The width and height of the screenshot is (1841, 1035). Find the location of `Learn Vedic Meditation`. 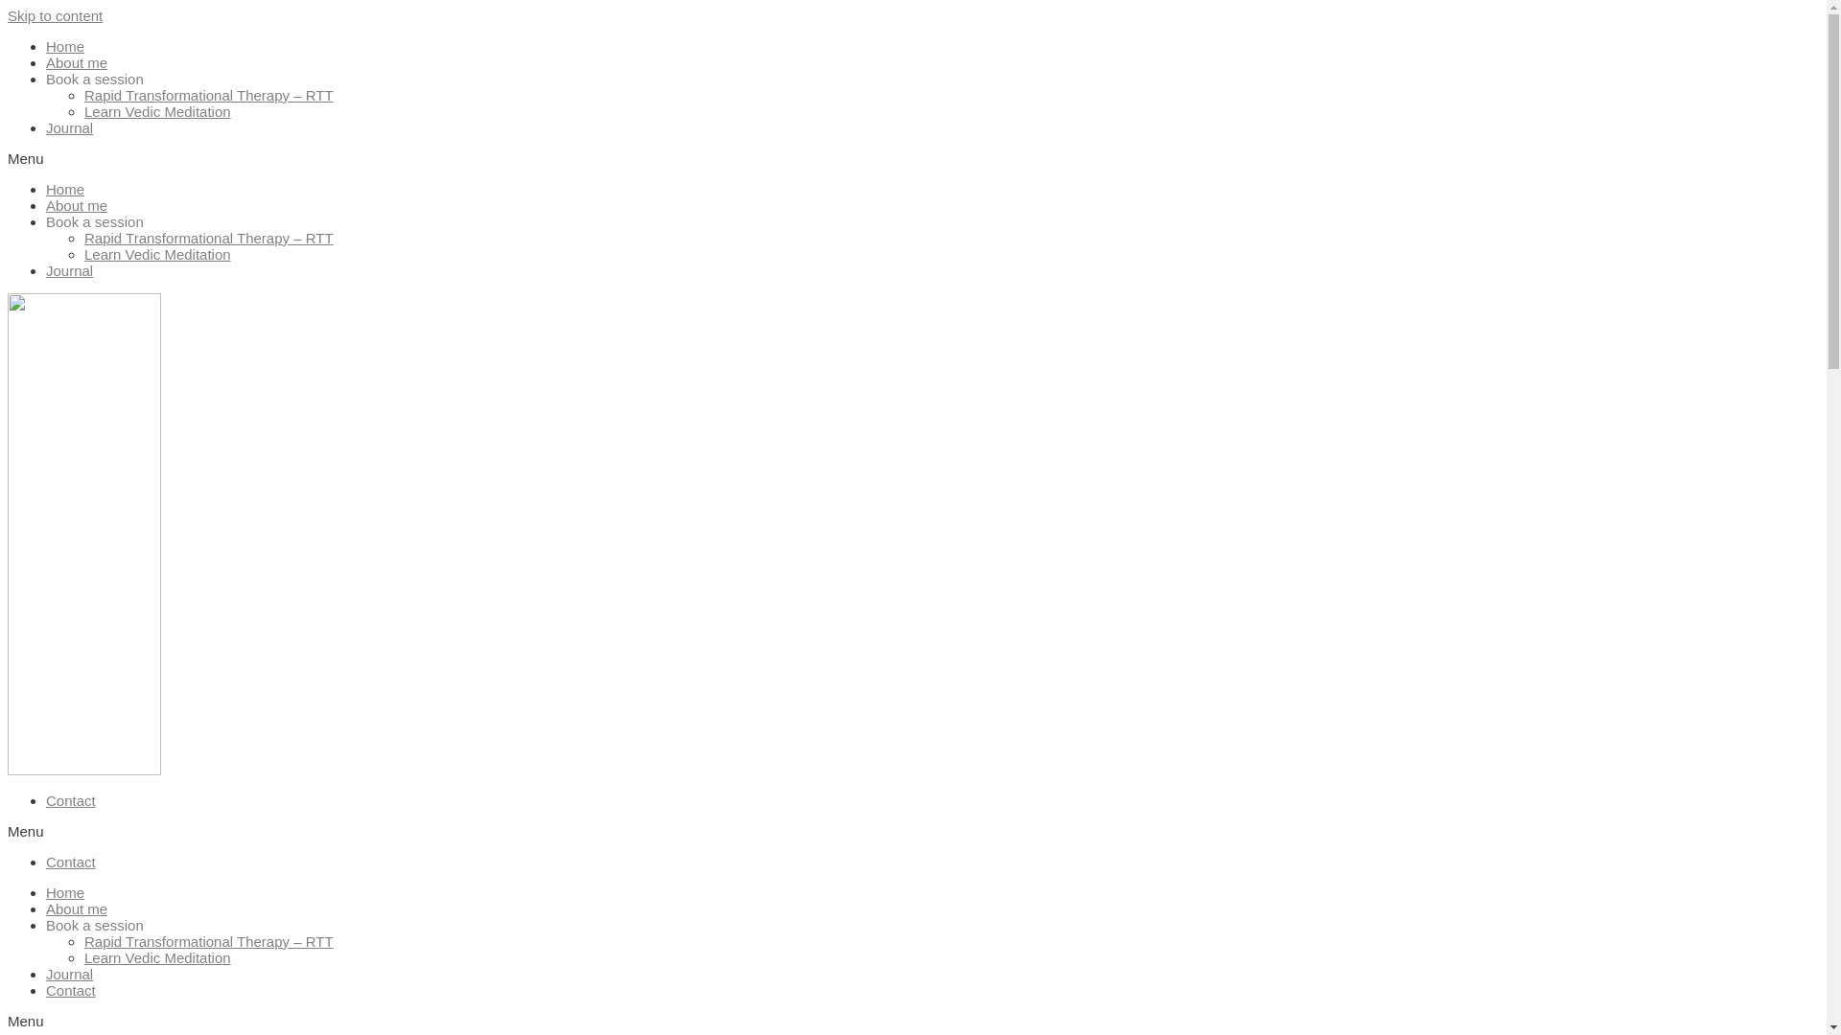

Learn Vedic Meditation is located at coordinates (157, 958).